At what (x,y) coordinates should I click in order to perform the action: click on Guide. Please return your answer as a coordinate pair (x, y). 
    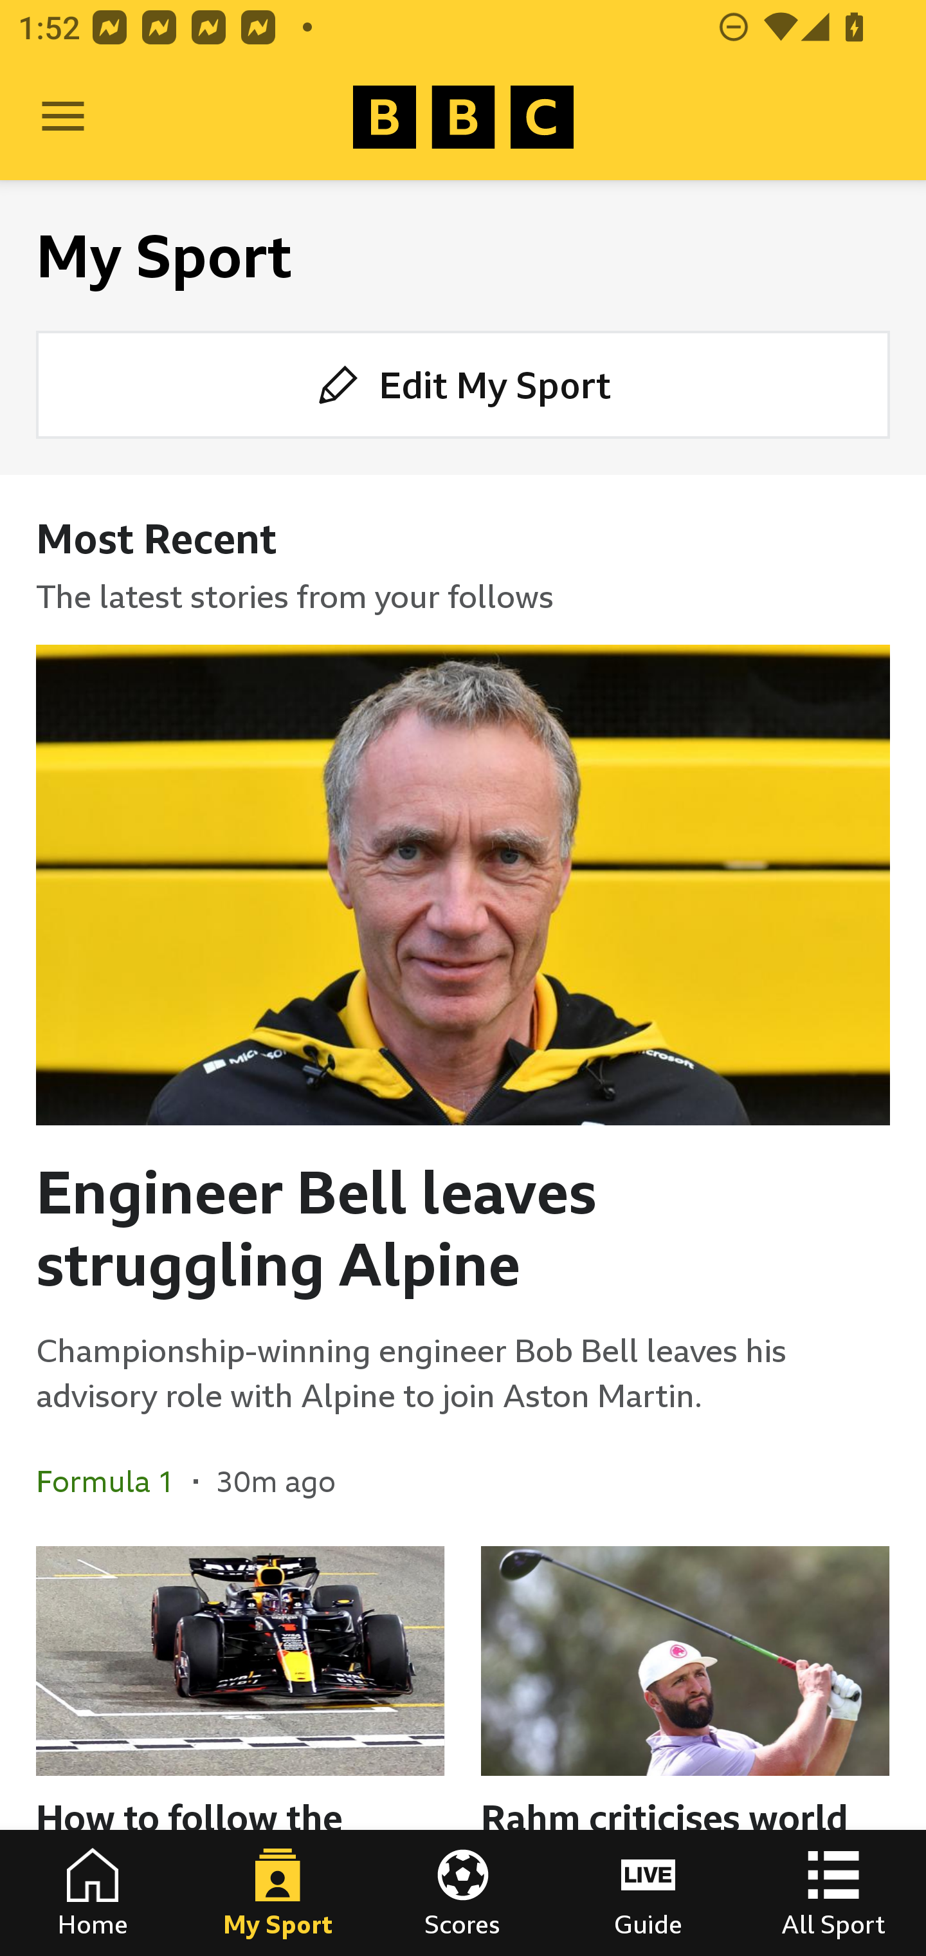
    Looking at the image, I should click on (648, 1893).